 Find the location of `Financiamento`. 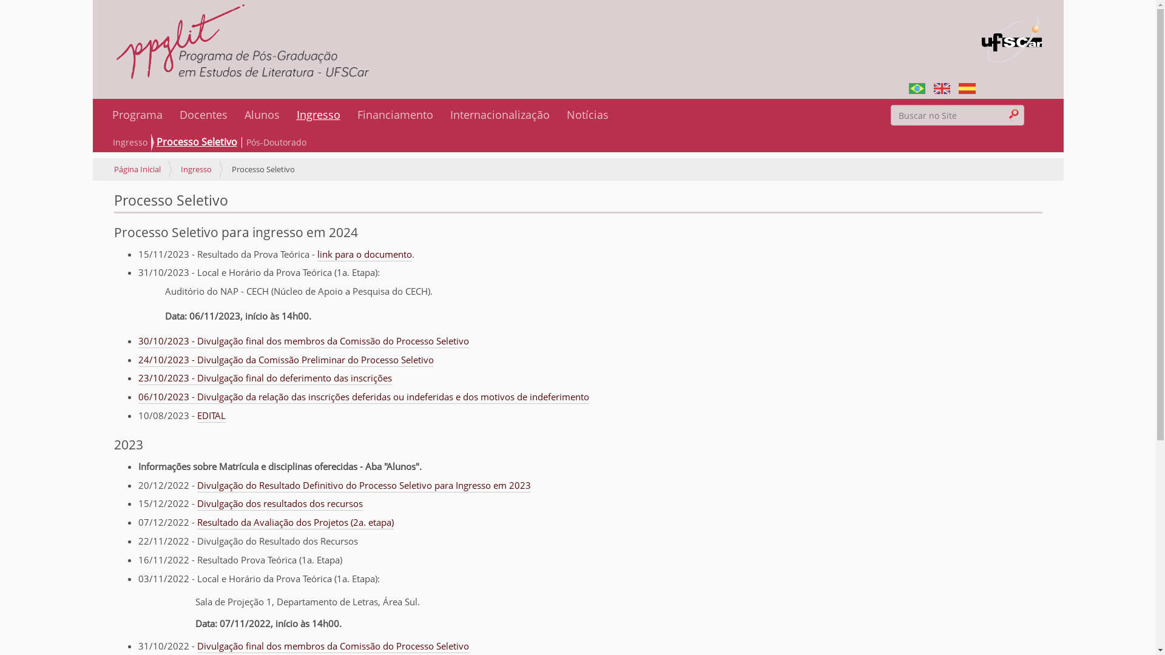

Financiamento is located at coordinates (394, 115).